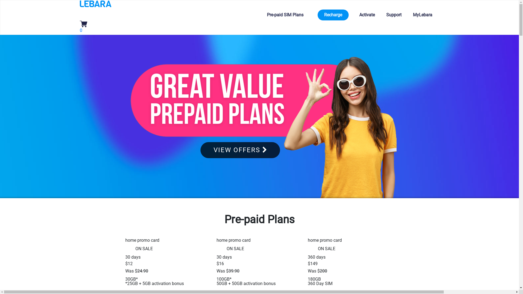  What do you see at coordinates (423, 15) in the screenshot?
I see `MyLebara` at bounding box center [423, 15].